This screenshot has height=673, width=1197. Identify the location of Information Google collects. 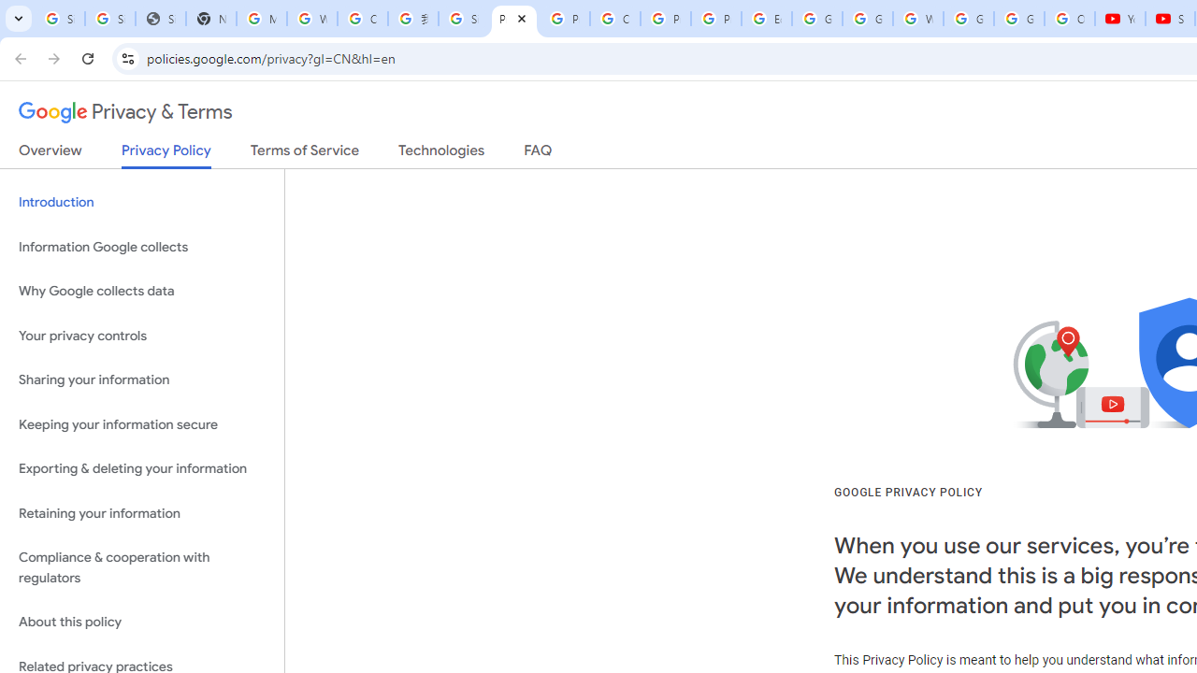
(142, 247).